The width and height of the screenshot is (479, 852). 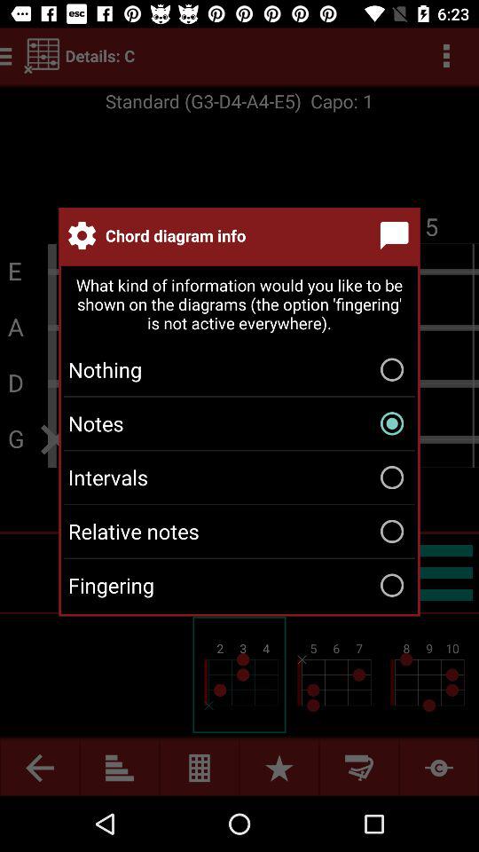 I want to click on turn off the relative notes item, so click(x=239, y=531).